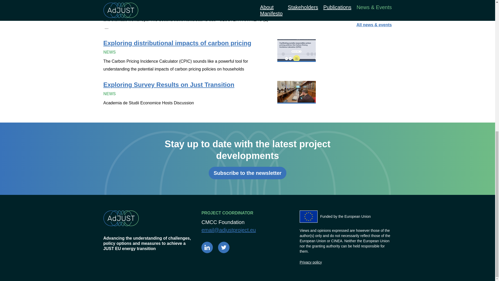 This screenshot has height=281, width=499. Describe the element at coordinates (247, 173) in the screenshot. I see `Subscribe to the newsletter` at that location.